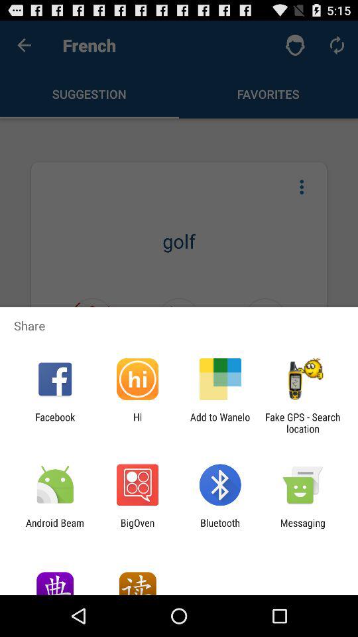  I want to click on choose item to the left of bigoven, so click(55, 528).